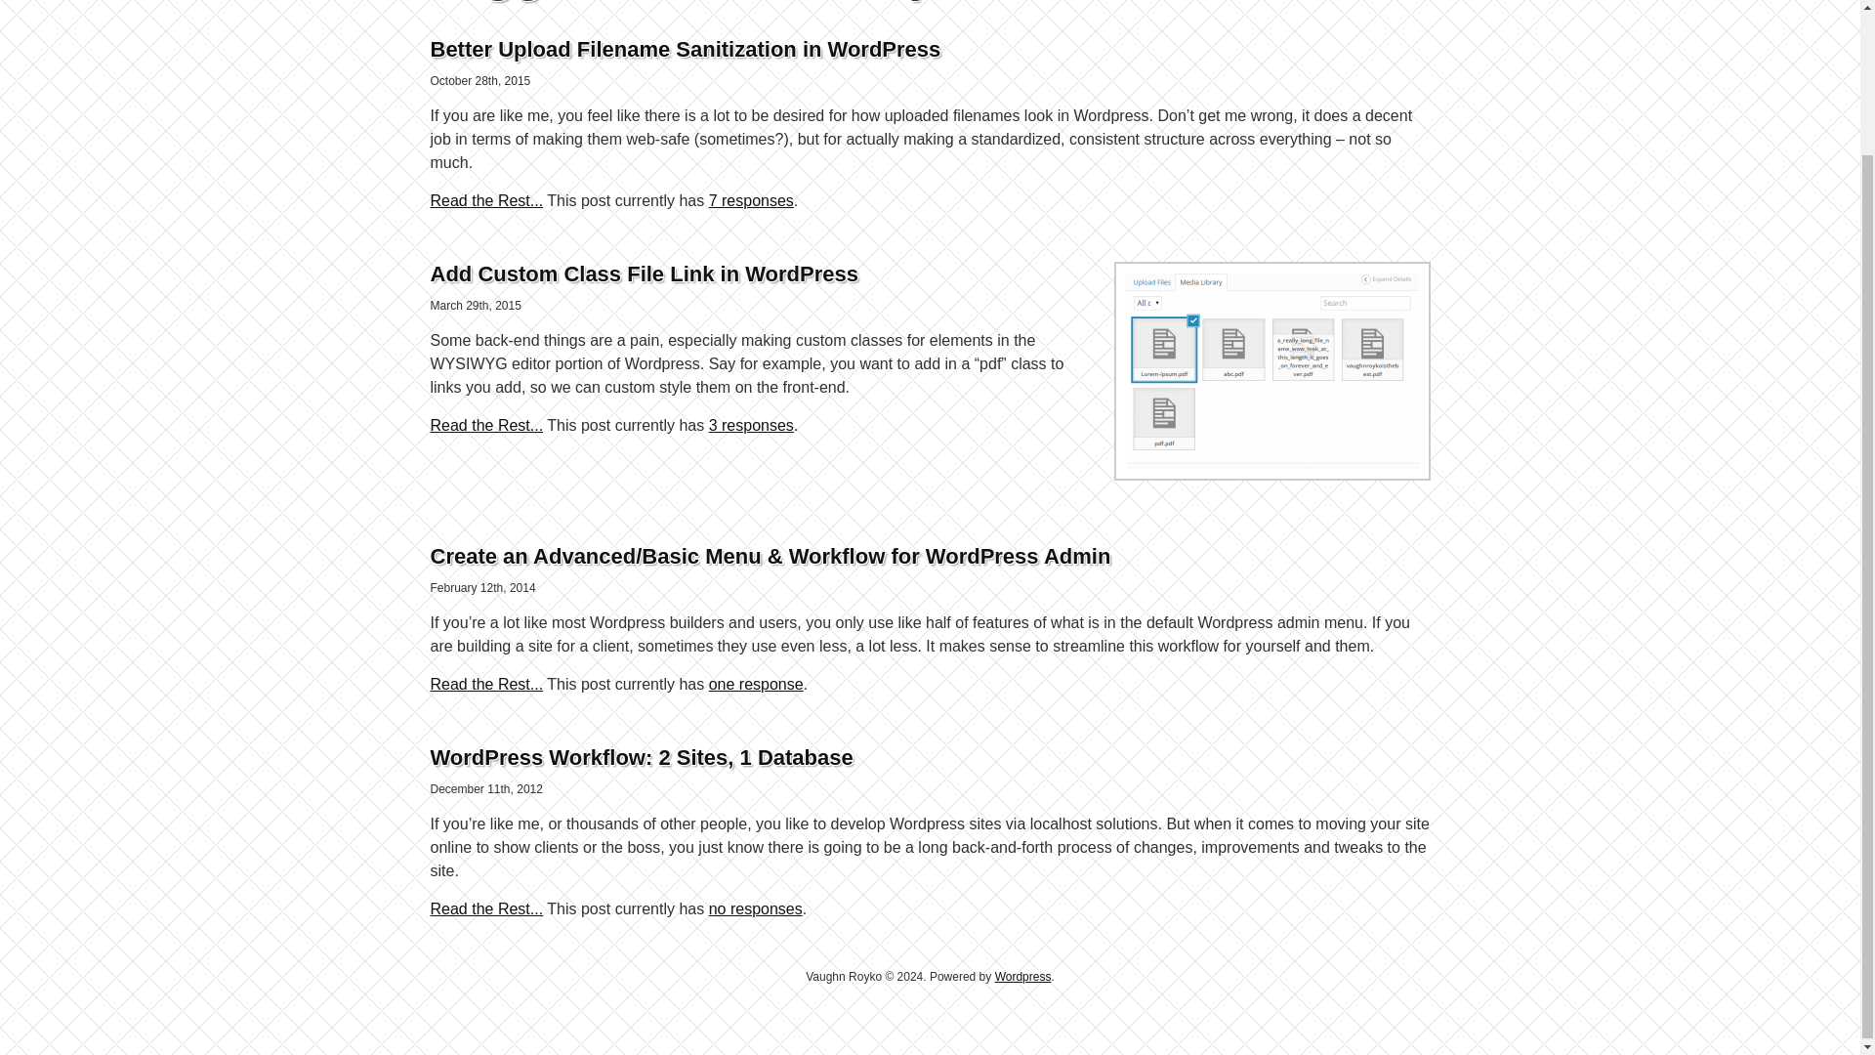  Describe the element at coordinates (486, 908) in the screenshot. I see `Read the Rest...` at that location.